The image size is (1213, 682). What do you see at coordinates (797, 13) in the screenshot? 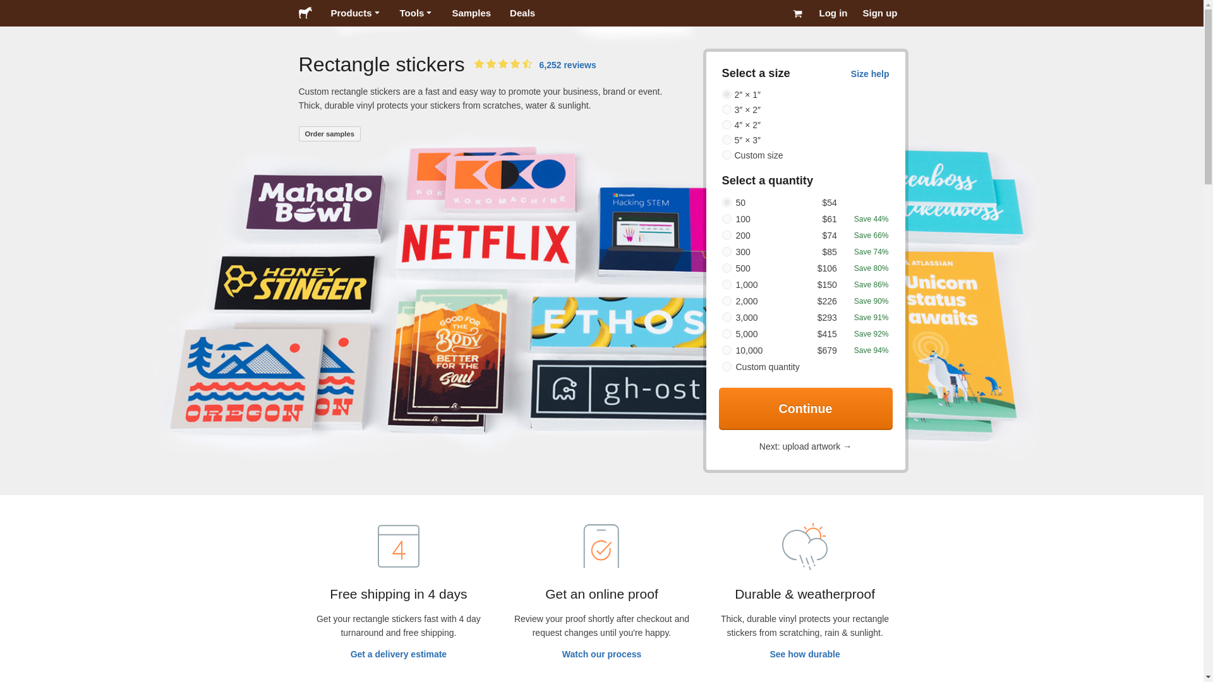
I see `Cart` at bounding box center [797, 13].